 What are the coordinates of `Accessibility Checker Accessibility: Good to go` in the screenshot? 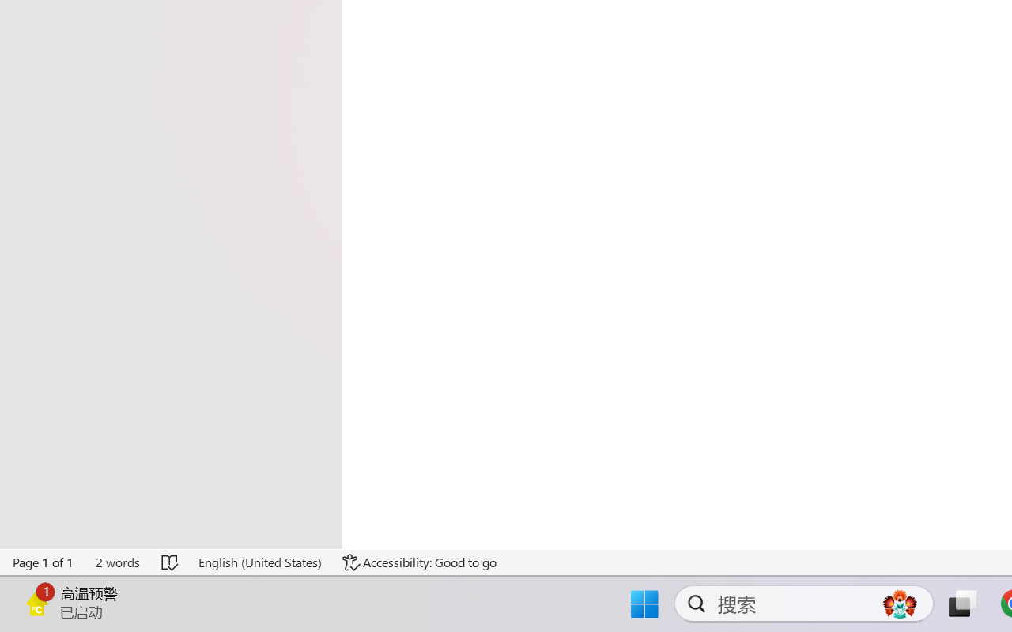 It's located at (420, 562).